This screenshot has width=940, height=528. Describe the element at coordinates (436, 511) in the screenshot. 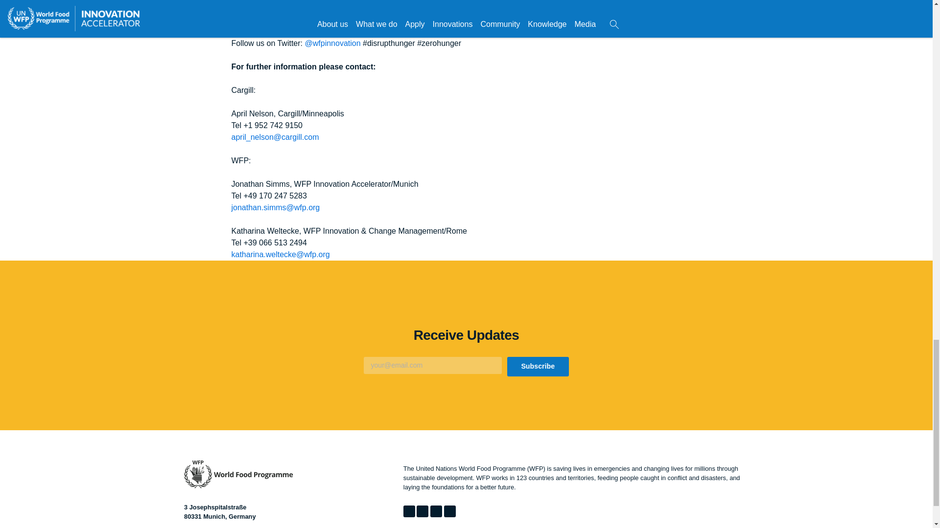

I see `Medium` at that location.